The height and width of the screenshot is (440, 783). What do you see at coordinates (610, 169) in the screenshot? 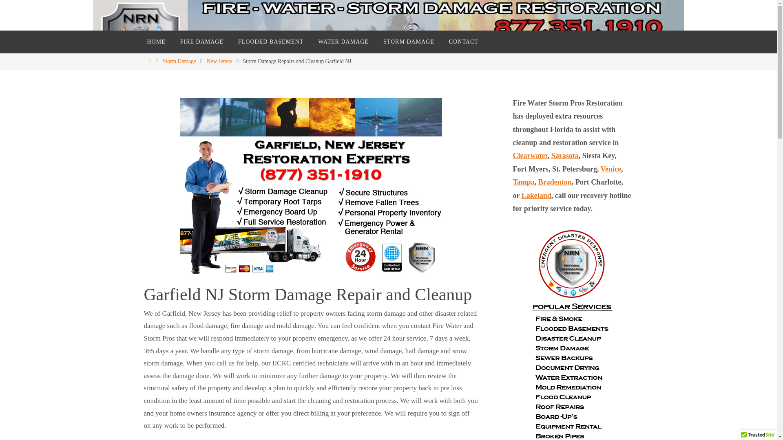
I see `Venice` at bounding box center [610, 169].